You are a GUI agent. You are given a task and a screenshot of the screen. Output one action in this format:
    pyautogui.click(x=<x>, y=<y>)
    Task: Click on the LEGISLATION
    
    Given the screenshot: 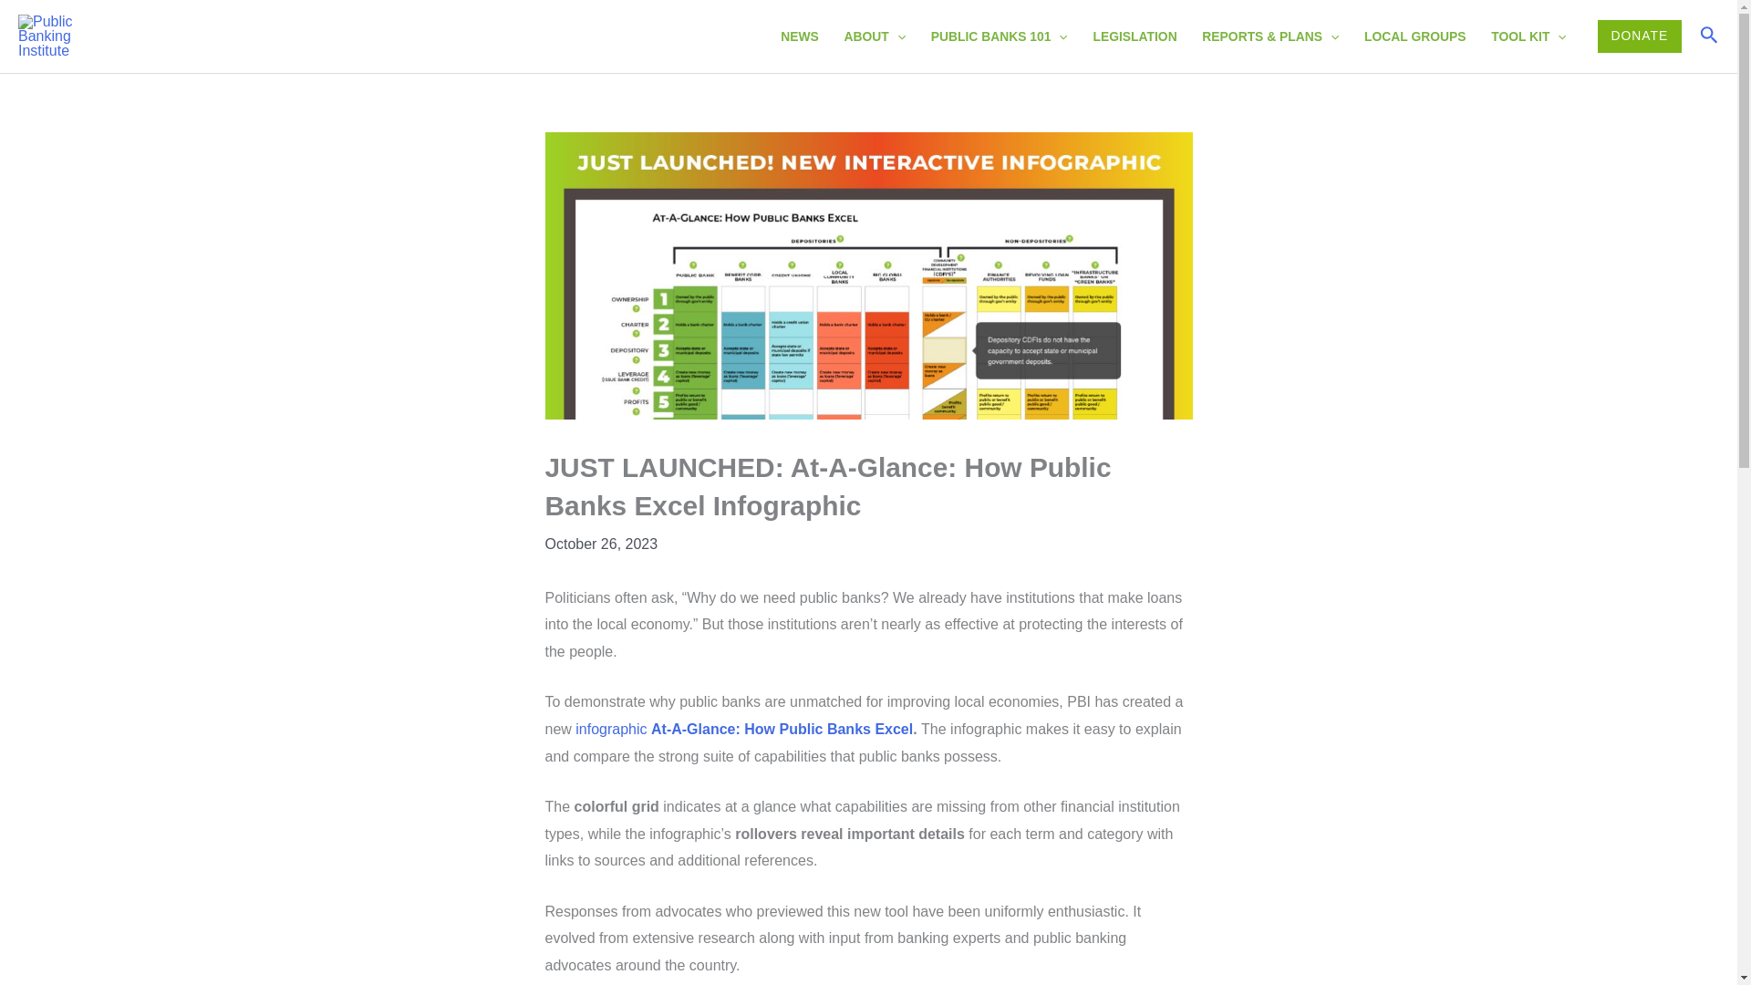 What is the action you would take?
    pyautogui.click(x=1135, y=37)
    